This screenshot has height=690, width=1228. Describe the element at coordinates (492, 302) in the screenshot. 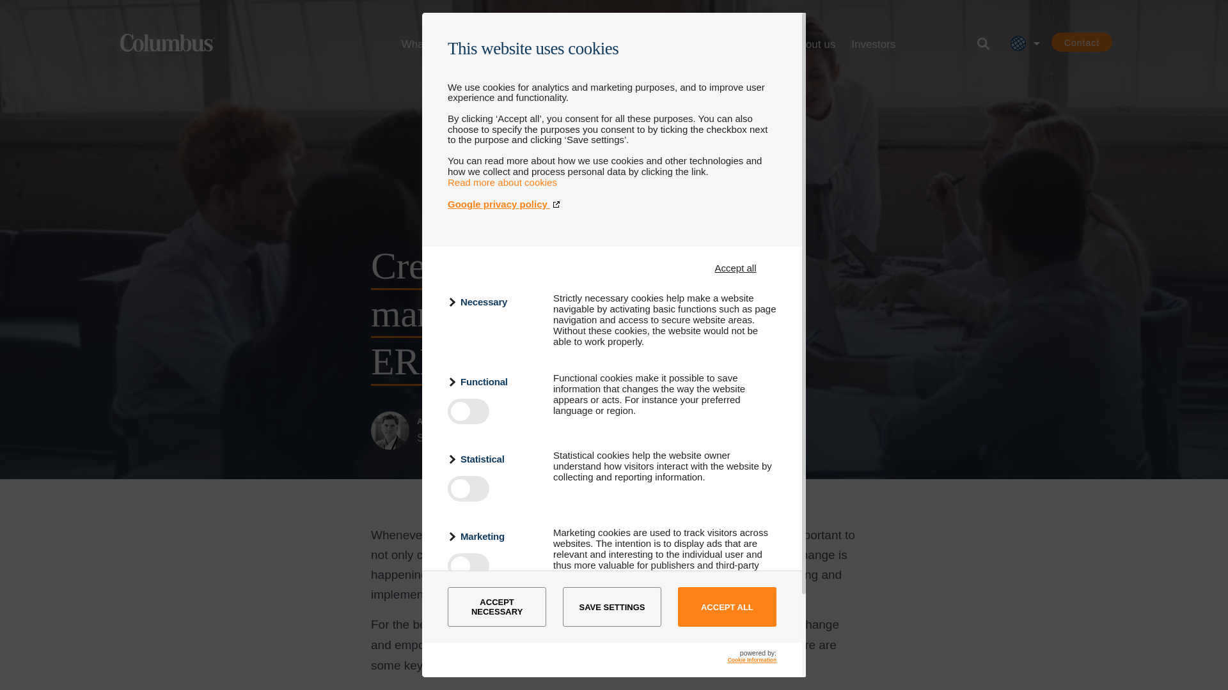

I see `Necessary` at that location.